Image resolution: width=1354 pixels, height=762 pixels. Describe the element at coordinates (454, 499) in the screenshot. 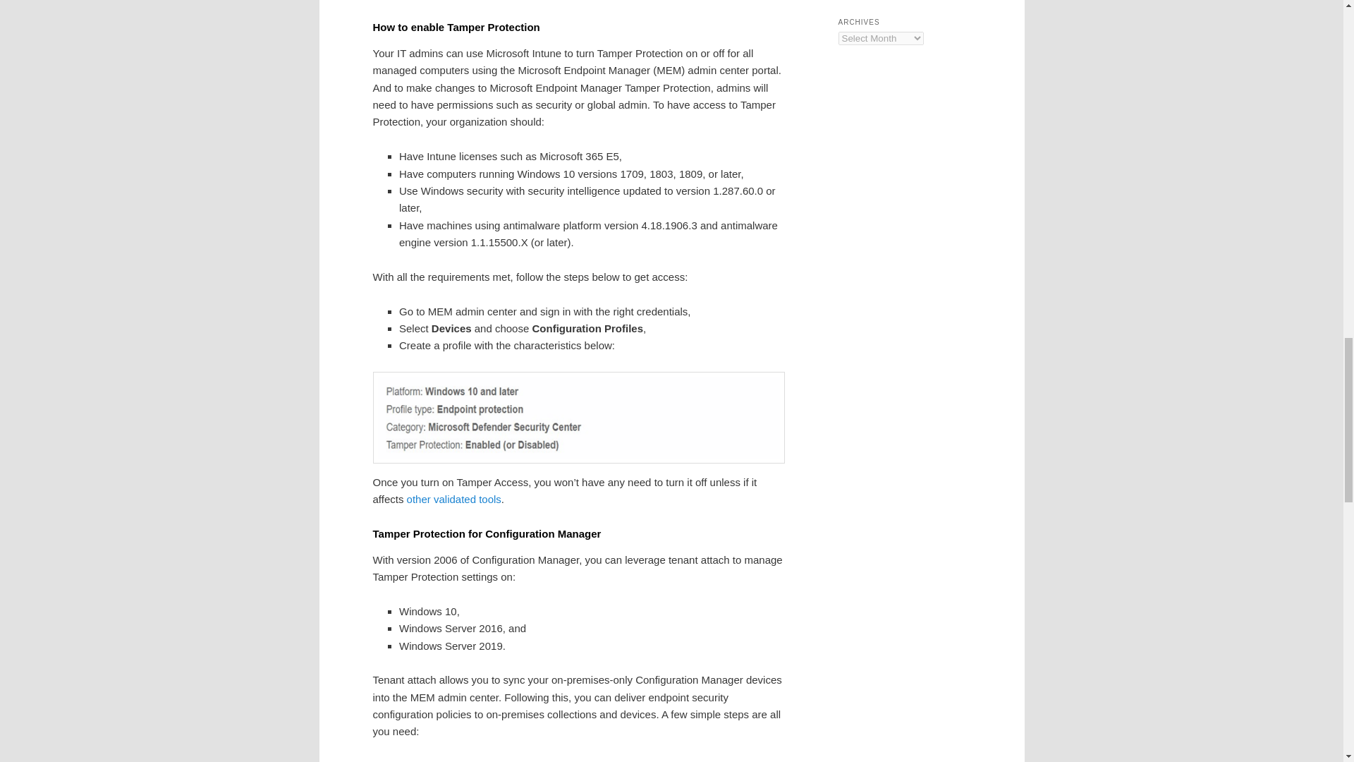

I see `other validated tools` at that location.